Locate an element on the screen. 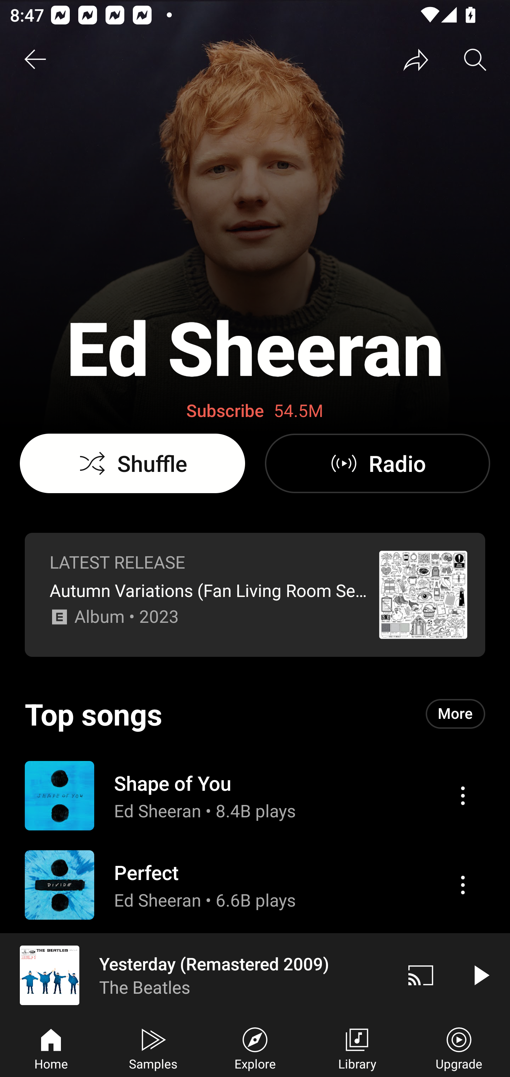 The height and width of the screenshot is (1077, 510). Play video is located at coordinates (480, 975).